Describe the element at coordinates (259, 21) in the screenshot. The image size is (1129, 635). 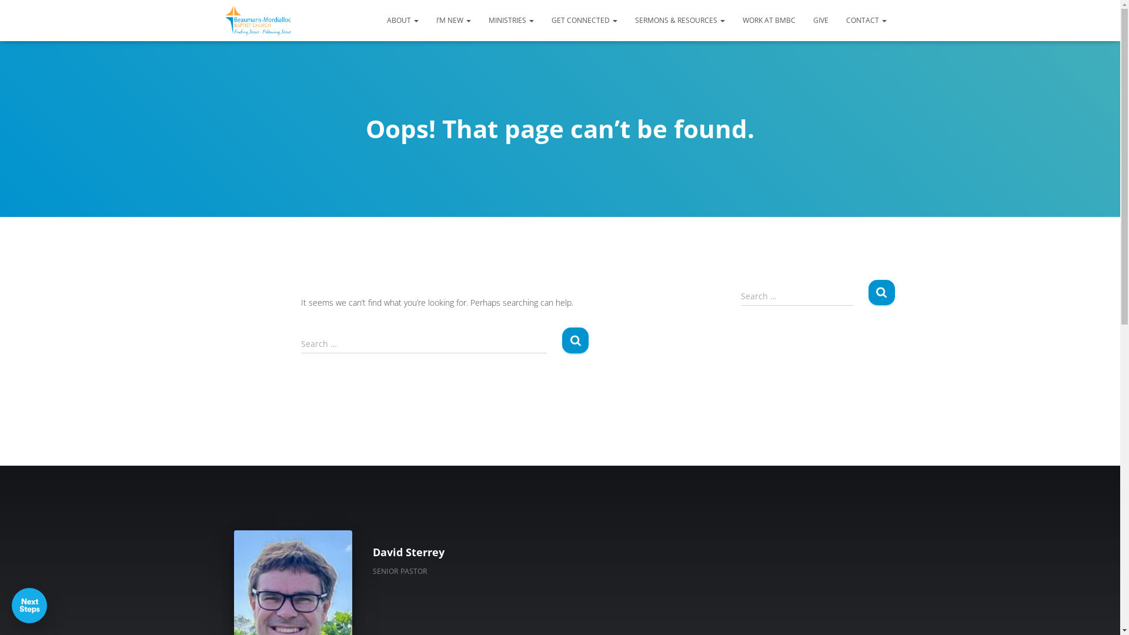
I see `Beaumaris-Mordialloc Baptist Church` at that location.